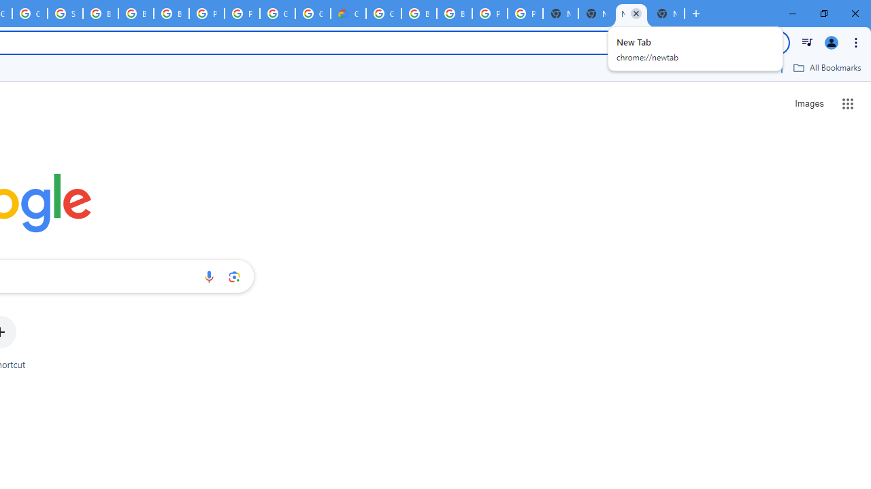 The width and height of the screenshot is (871, 489). I want to click on Google Cloud Estimate Summary, so click(348, 14).